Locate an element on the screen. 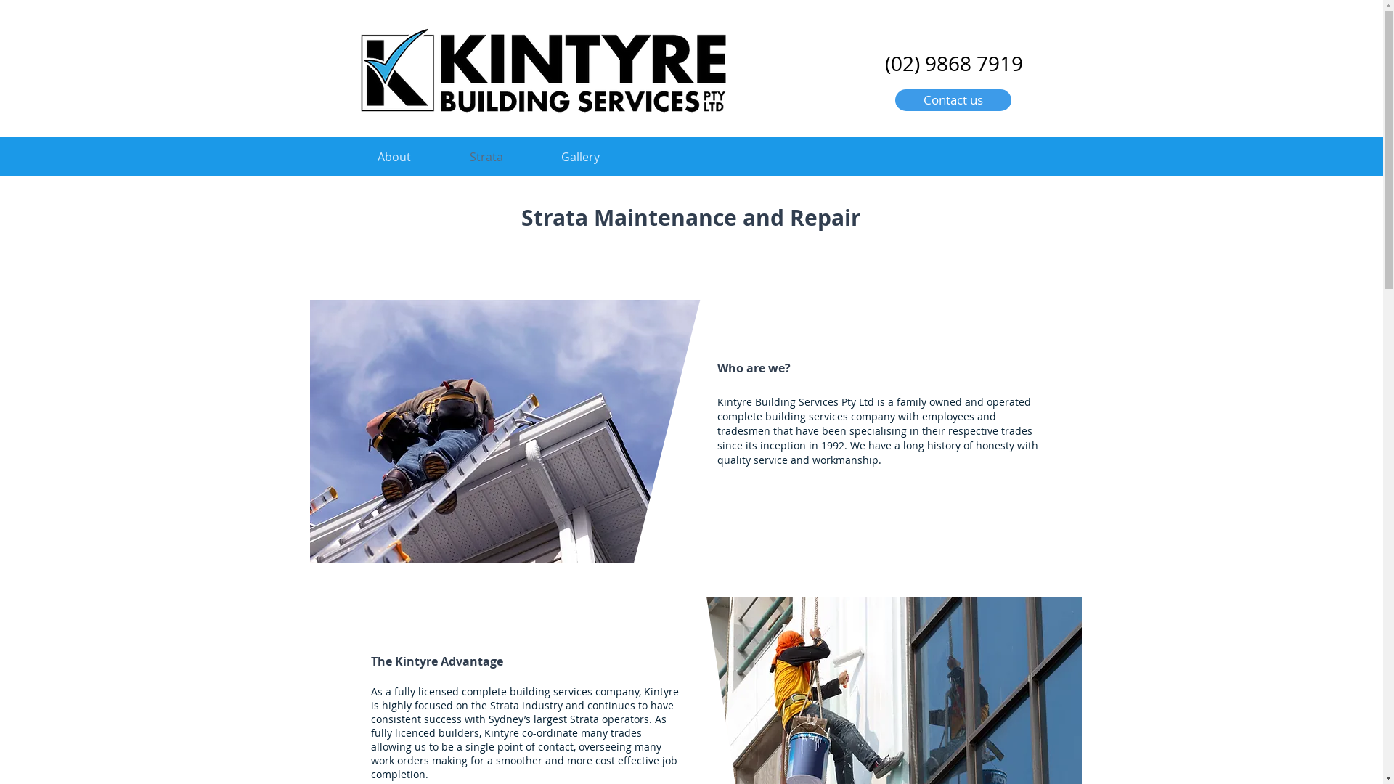  Strata is located at coordinates (486, 157).